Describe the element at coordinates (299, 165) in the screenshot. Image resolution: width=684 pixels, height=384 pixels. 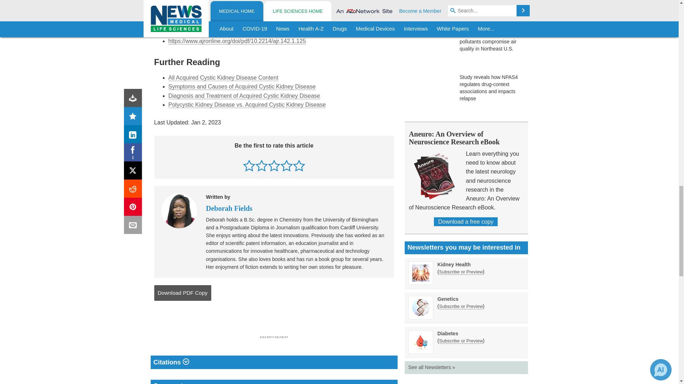
I see `Rate this 5 stars out of 5` at that location.